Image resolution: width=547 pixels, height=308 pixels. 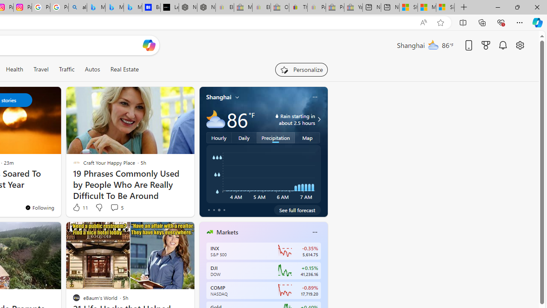 What do you see at coordinates (308, 137) in the screenshot?
I see `Map` at bounding box center [308, 137].